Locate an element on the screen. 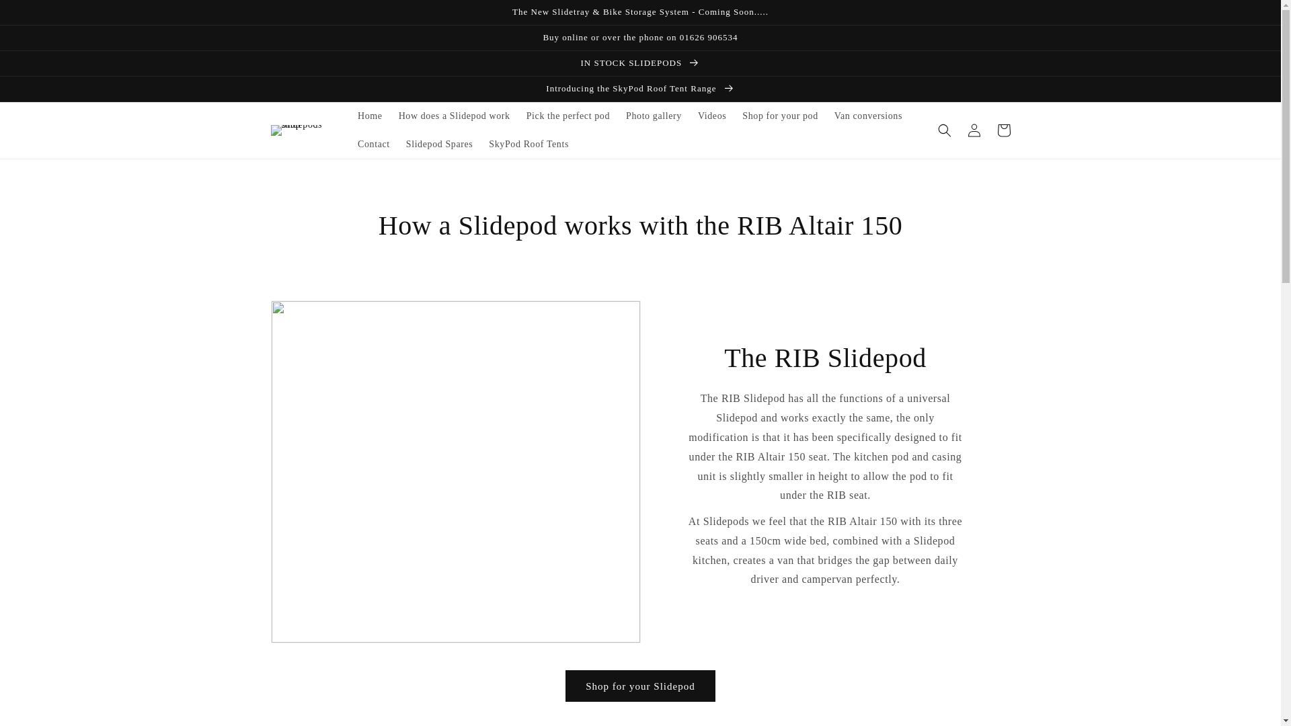  Shop for your pod is located at coordinates (780, 116).